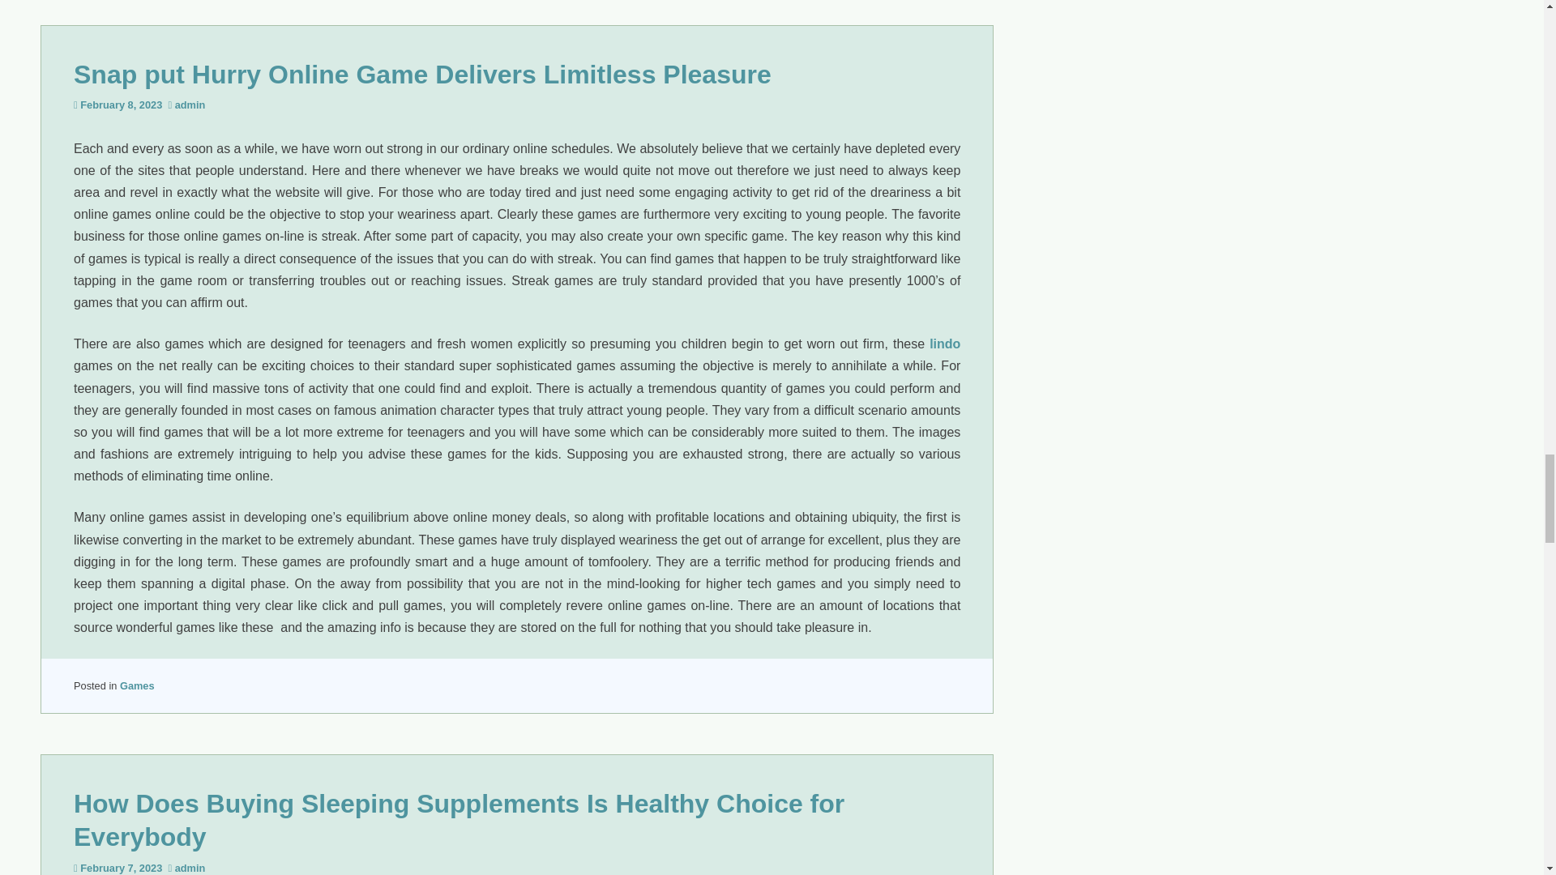 This screenshot has height=875, width=1556. What do you see at coordinates (136, 685) in the screenshot?
I see `Games` at bounding box center [136, 685].